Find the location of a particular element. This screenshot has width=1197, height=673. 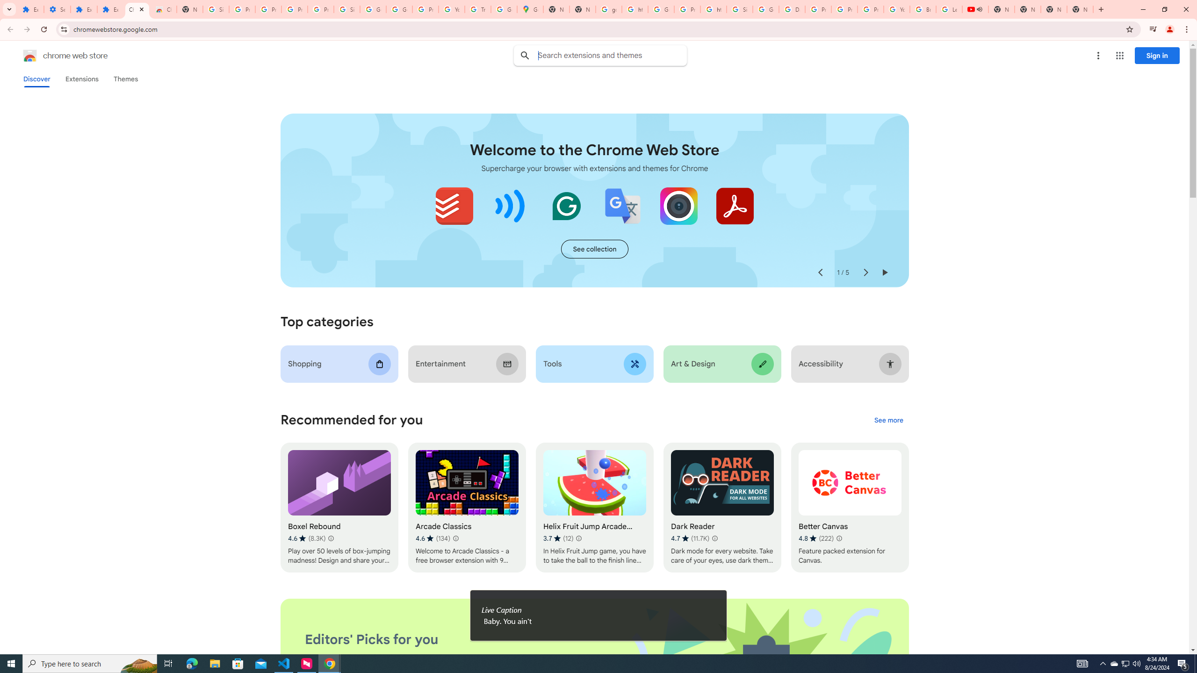

Average rating 3.7 out of 5 stars. 12 ratings. is located at coordinates (558, 538).